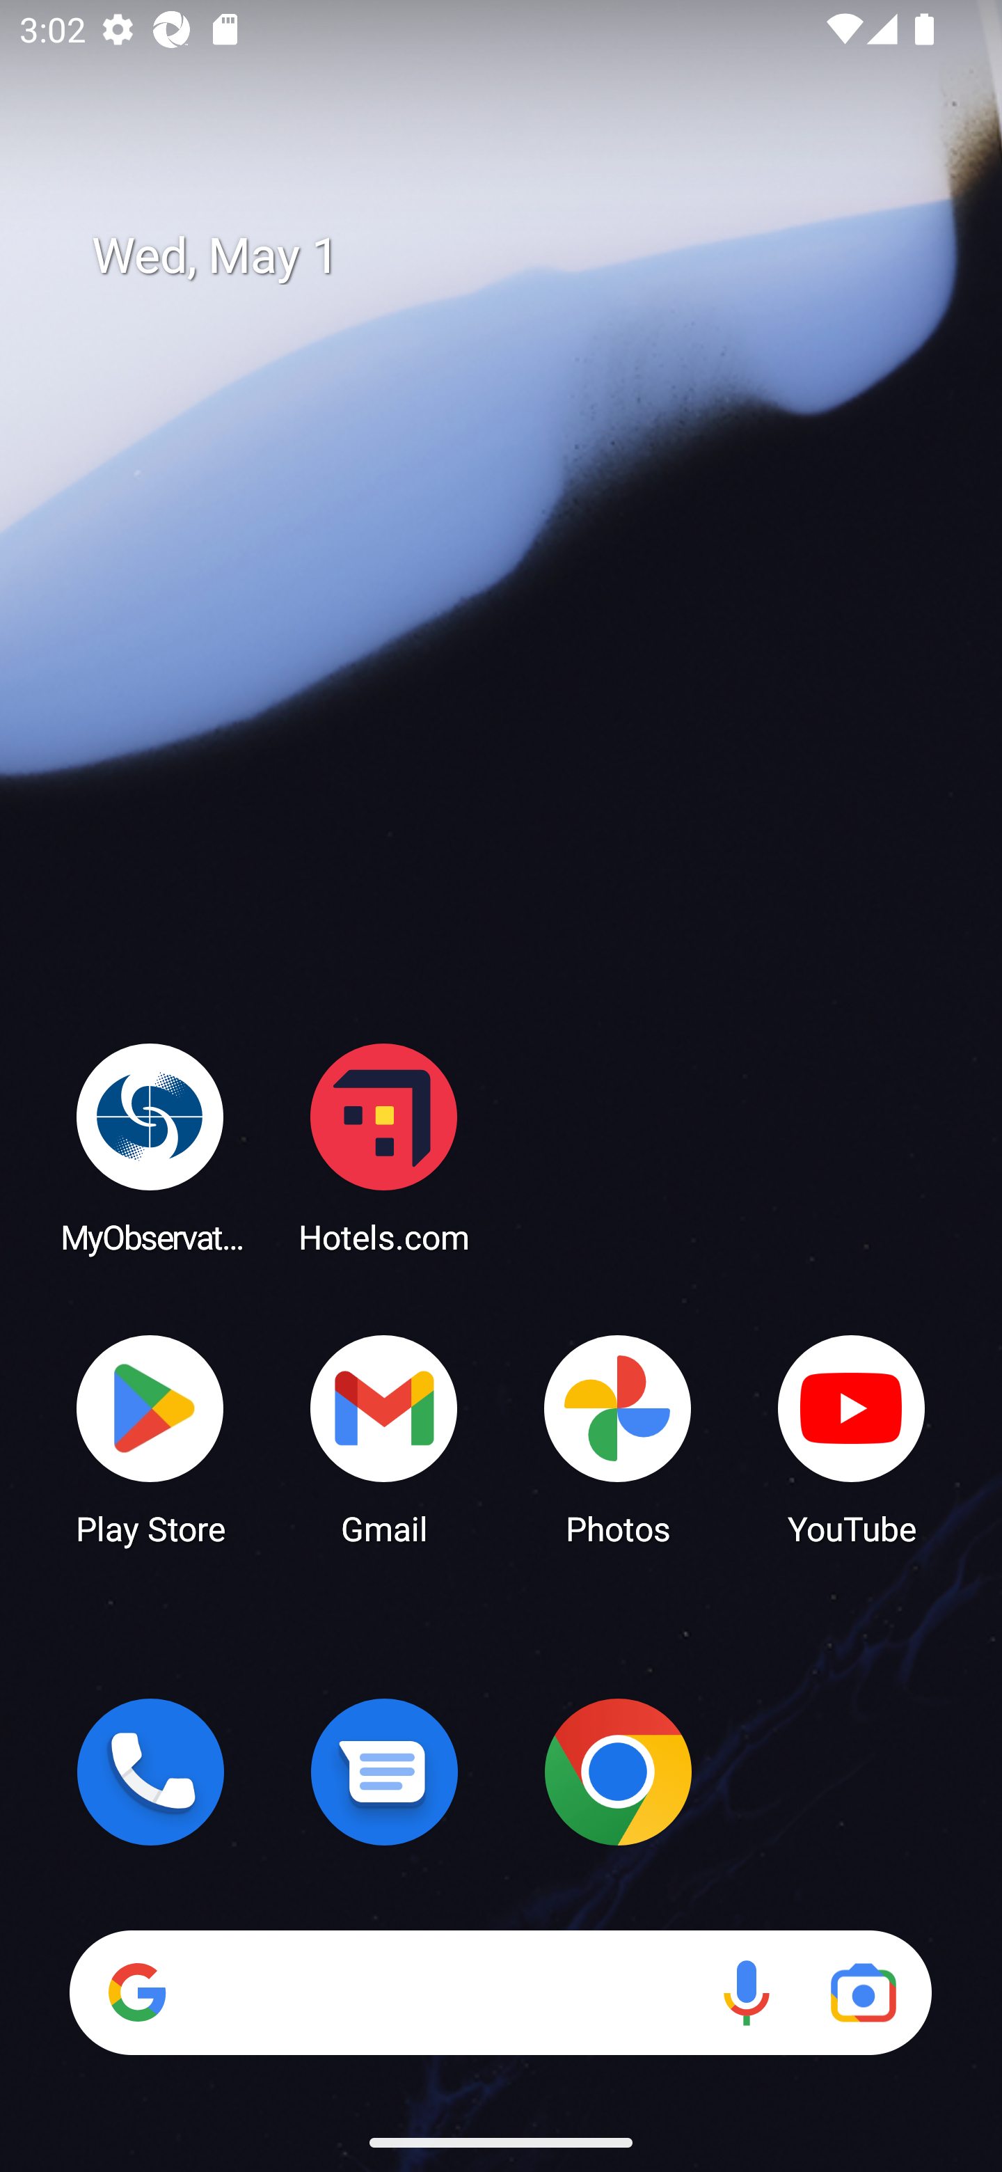  Describe the element at coordinates (618, 1772) in the screenshot. I see `Chrome` at that location.